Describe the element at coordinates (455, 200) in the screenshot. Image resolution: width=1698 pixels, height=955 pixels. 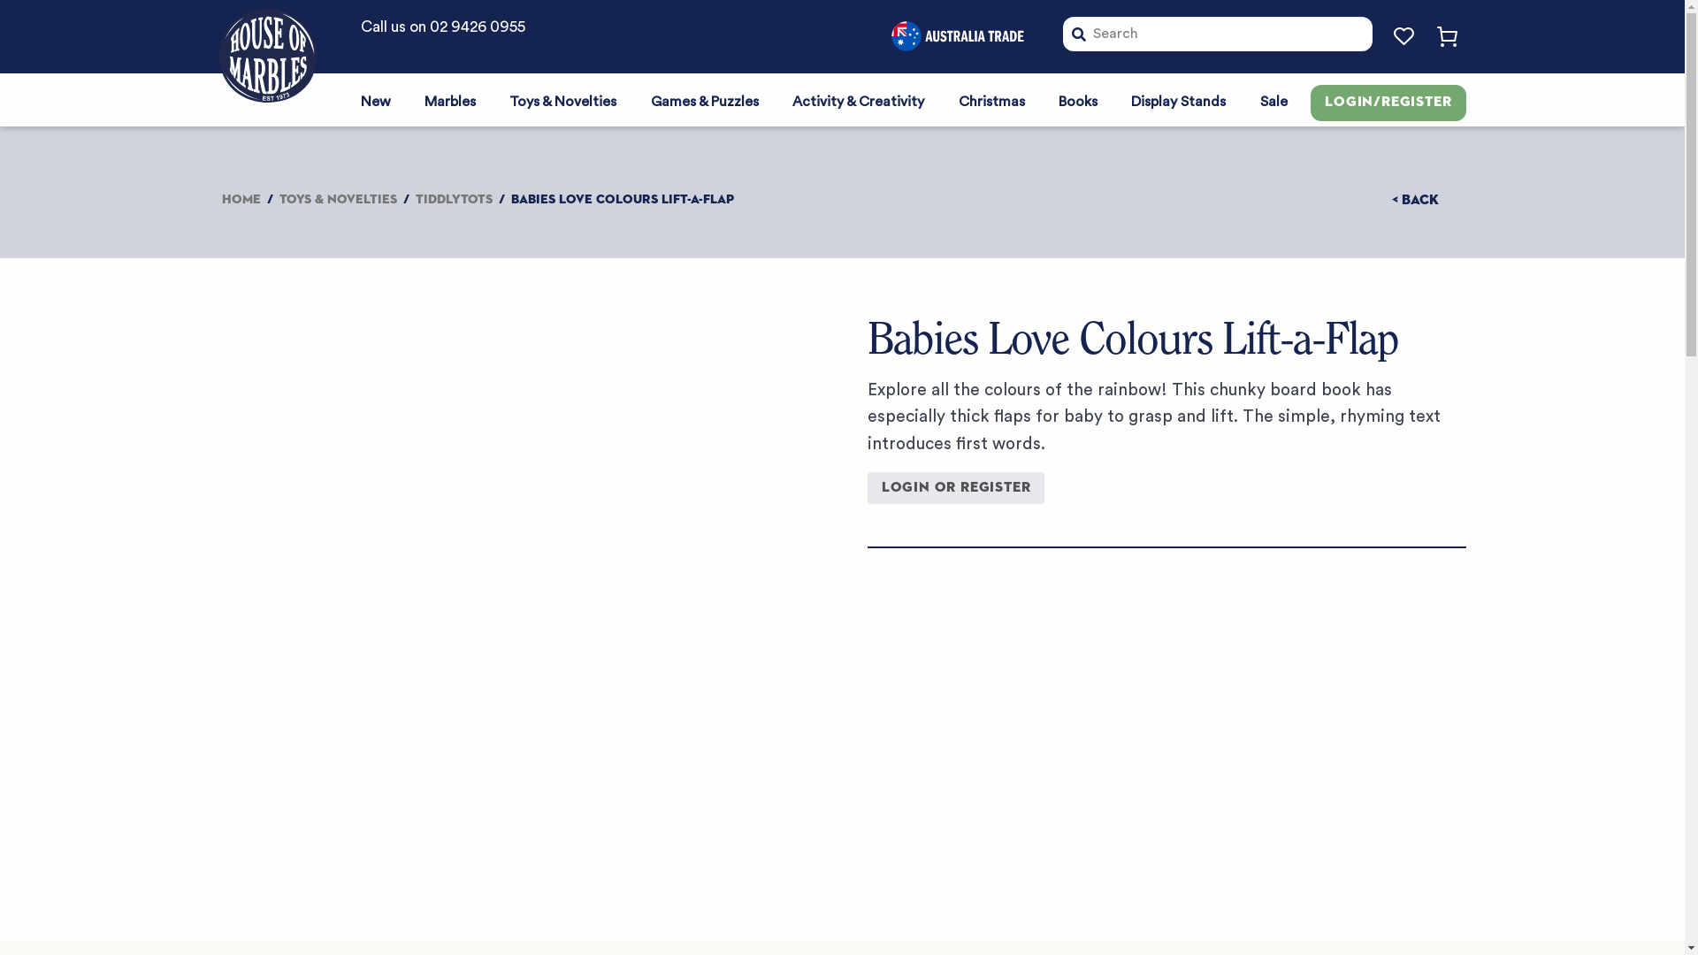
I see `TIDDLYTOTS` at that location.